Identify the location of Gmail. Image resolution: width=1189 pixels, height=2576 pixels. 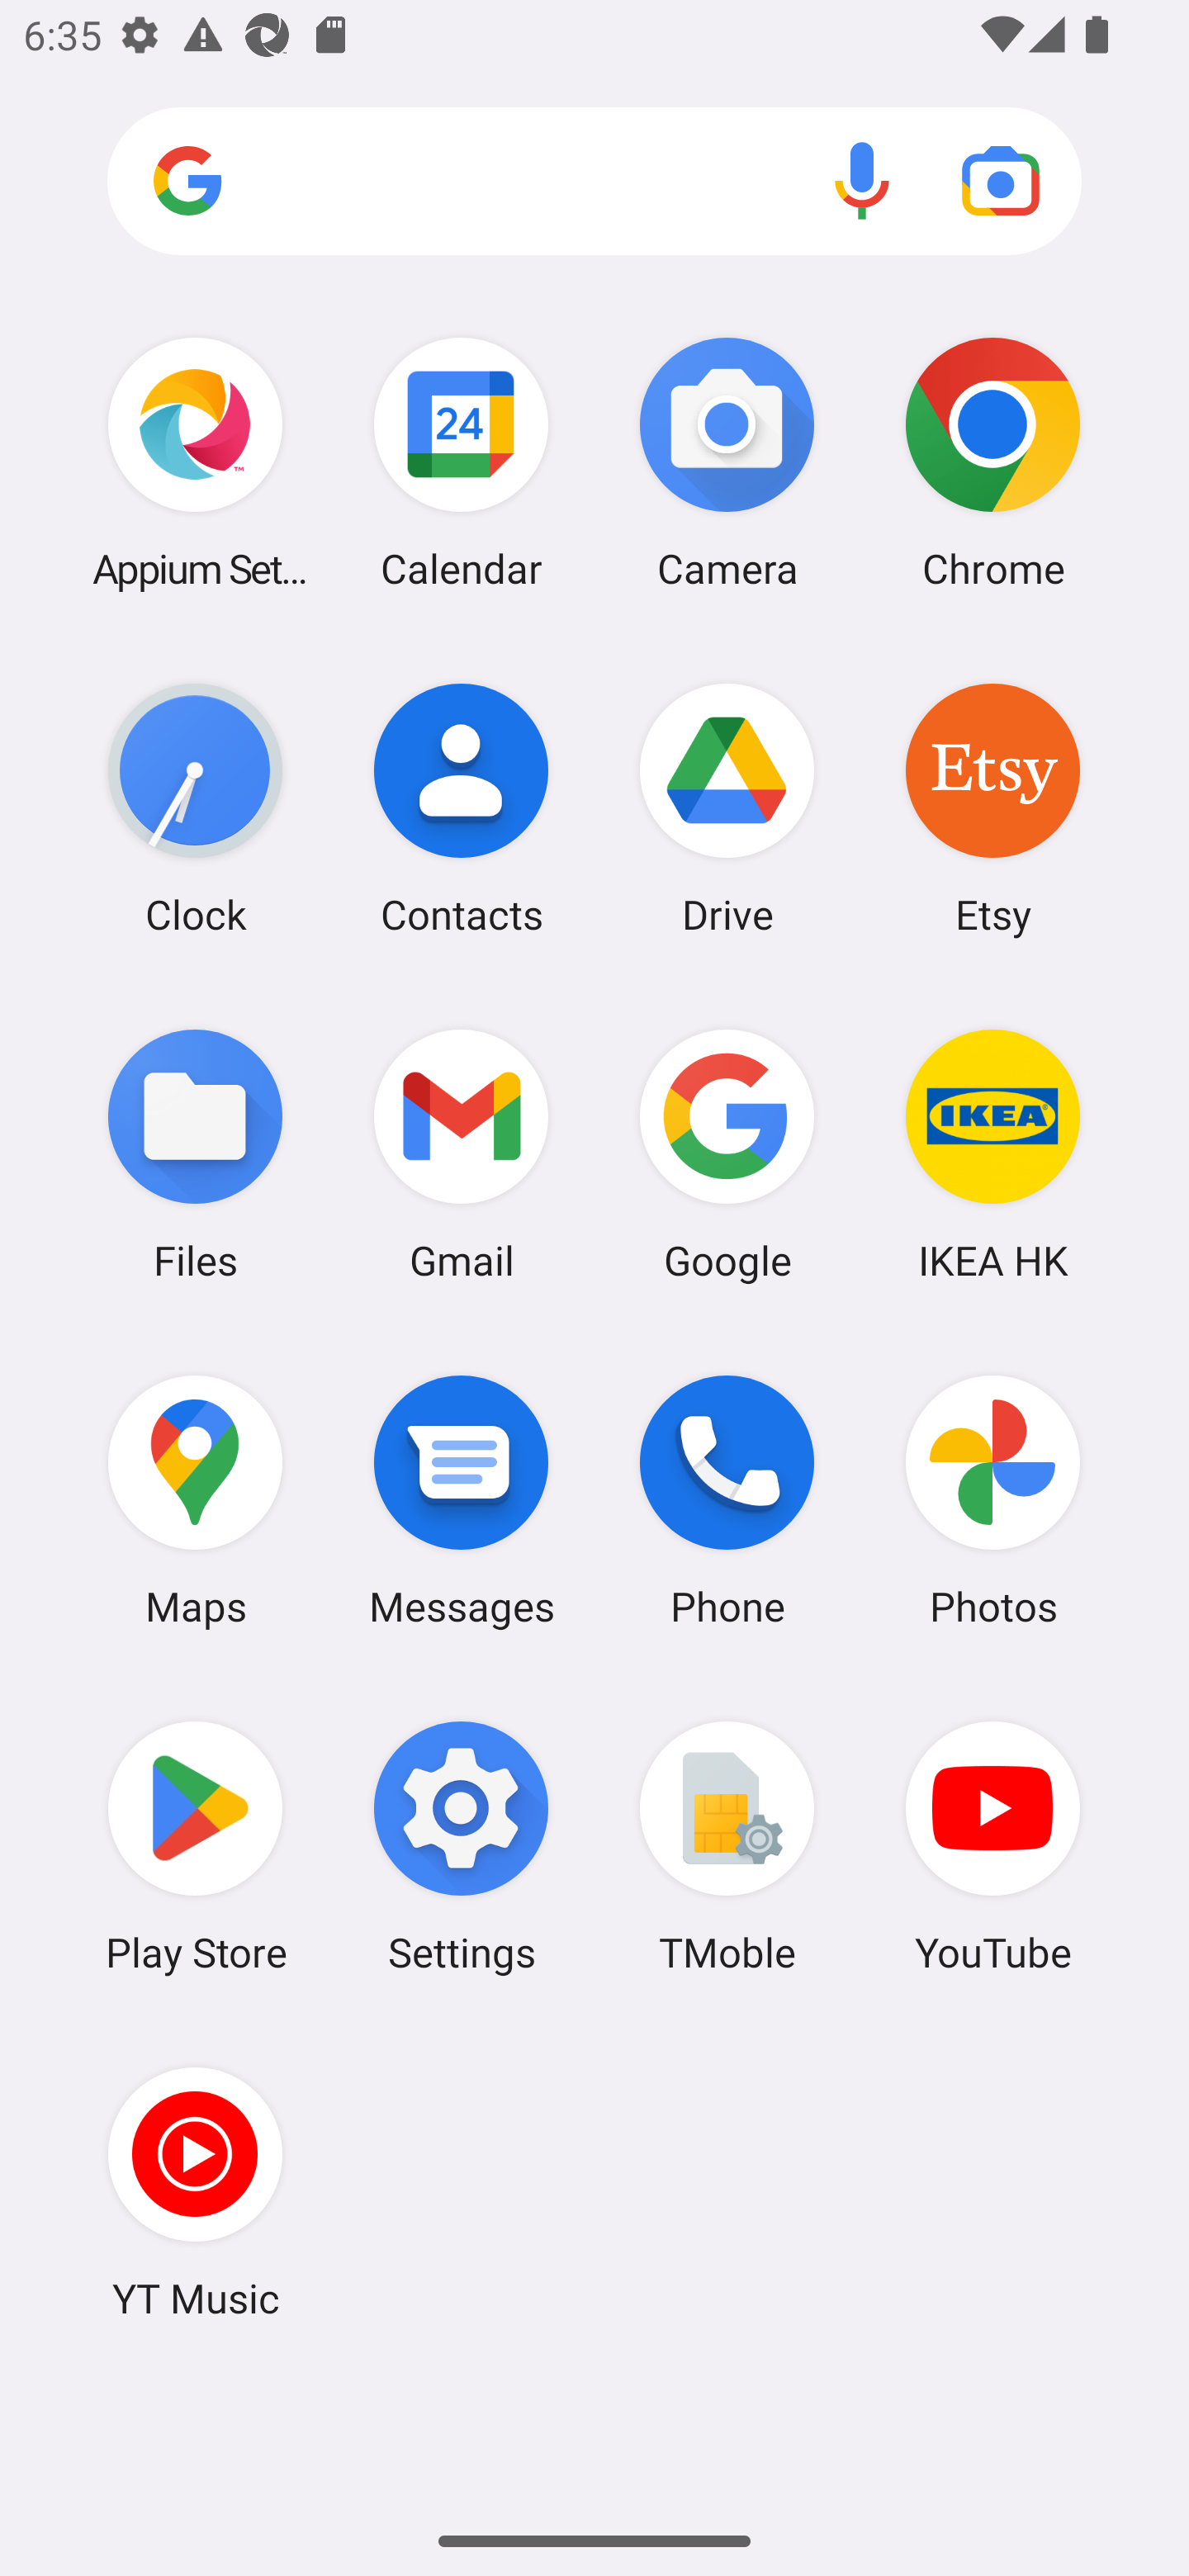
(461, 1153).